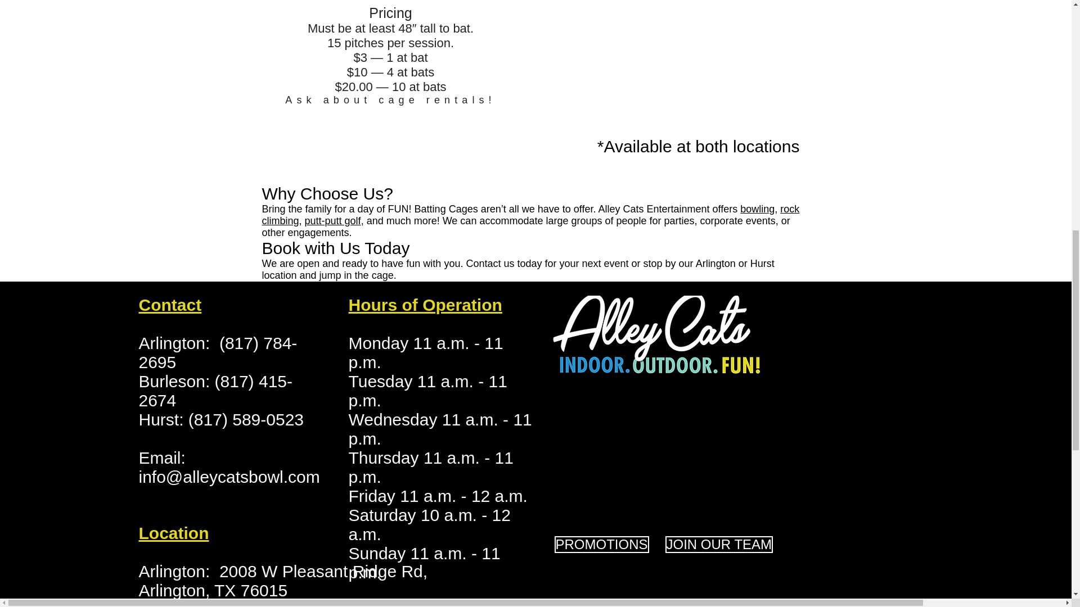 The image size is (1080, 607). Describe the element at coordinates (757, 209) in the screenshot. I see `bowling` at that location.